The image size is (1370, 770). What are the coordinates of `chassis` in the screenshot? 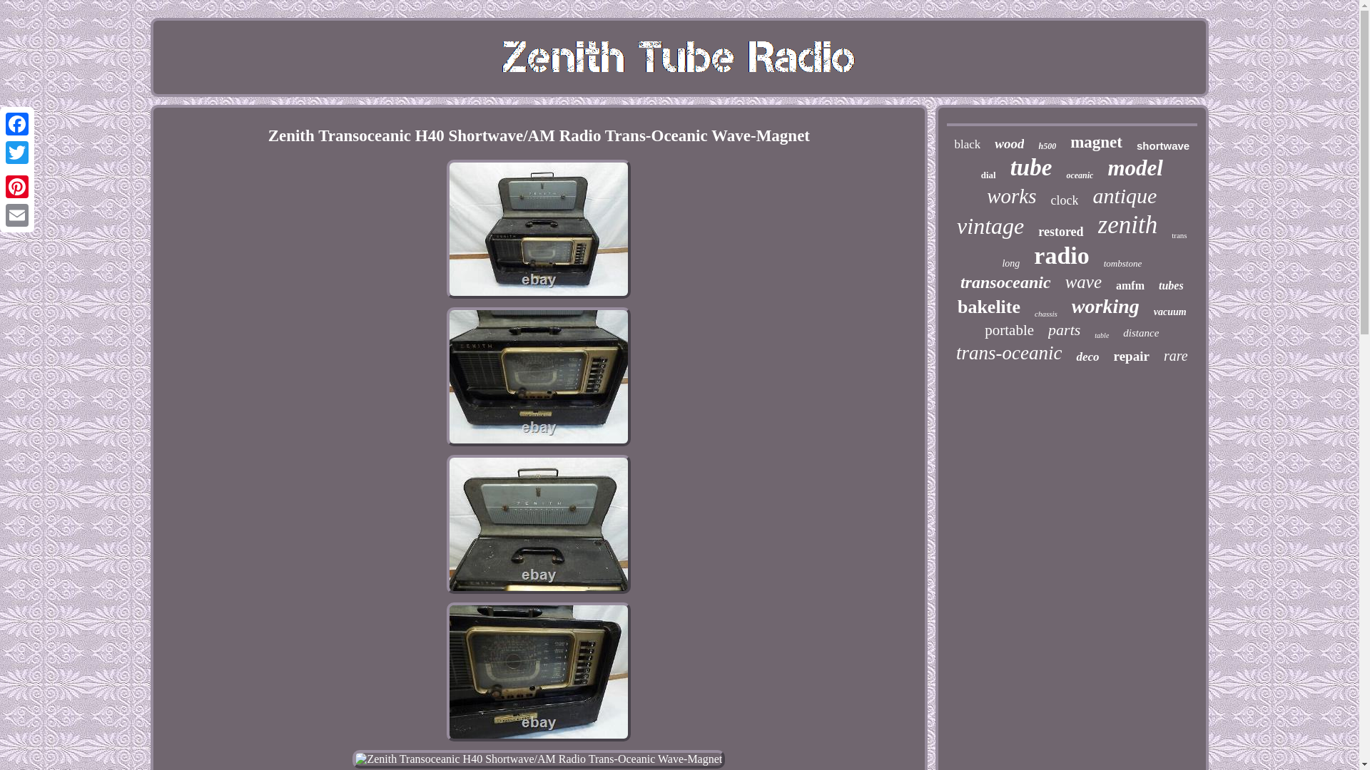 It's located at (1046, 314).